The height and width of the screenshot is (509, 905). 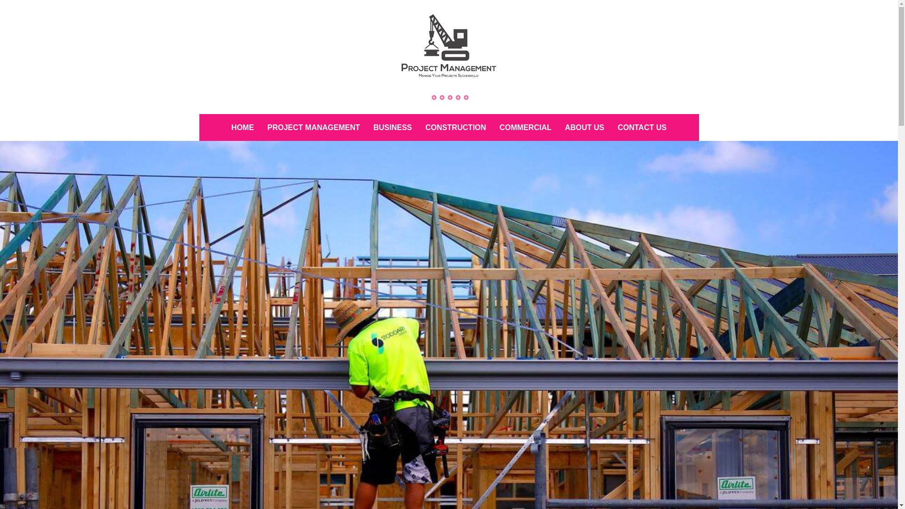 I want to click on Home, so click(x=434, y=98).